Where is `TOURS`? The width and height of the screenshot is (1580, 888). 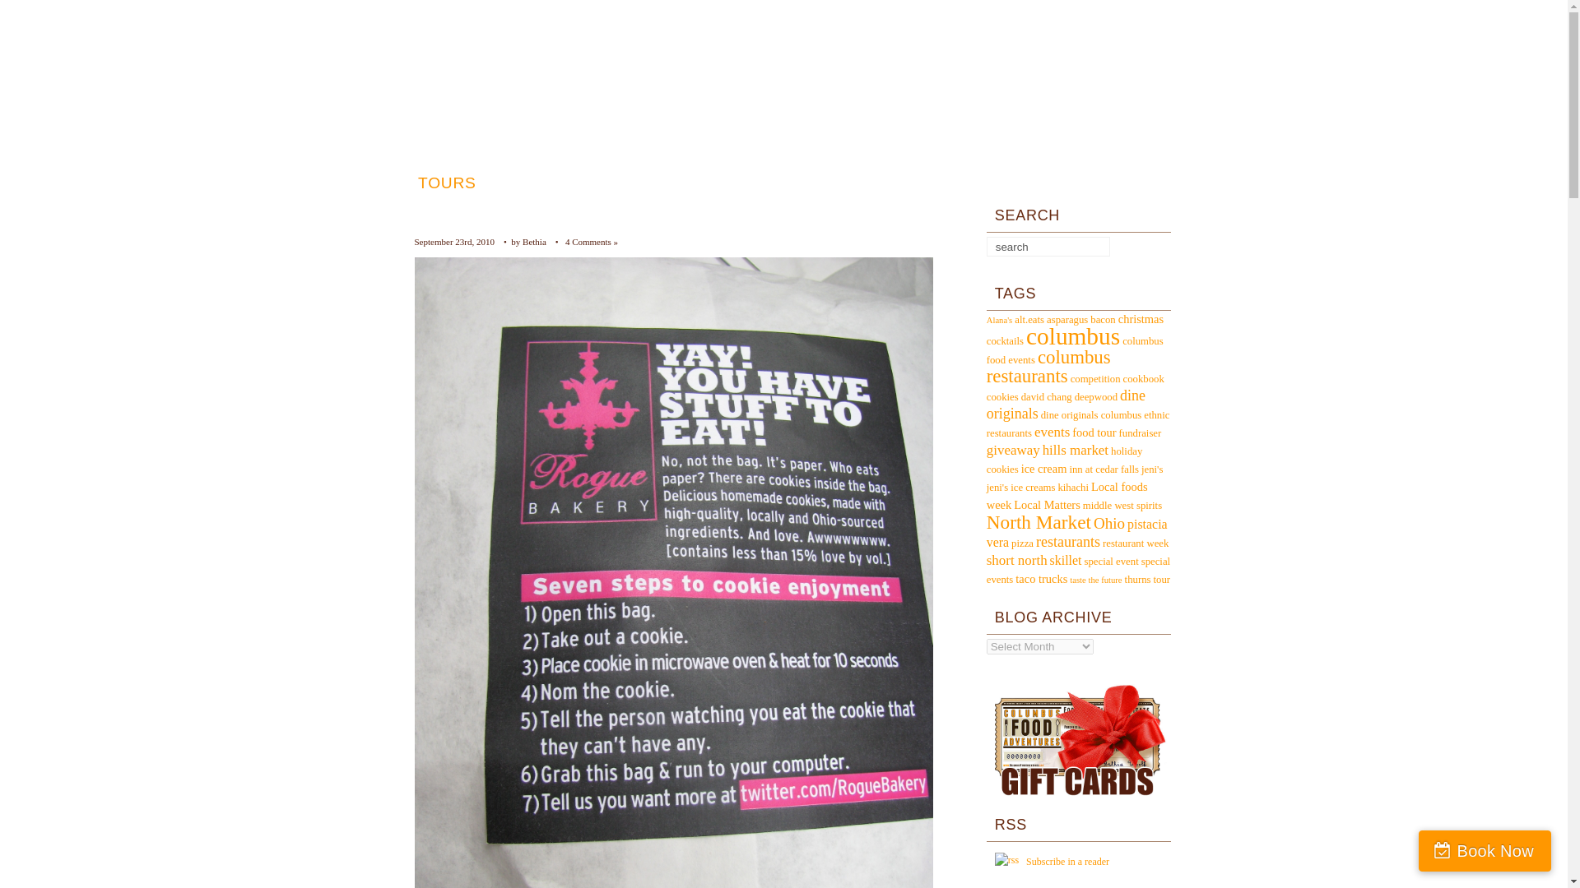
TOURS is located at coordinates (444, 183).